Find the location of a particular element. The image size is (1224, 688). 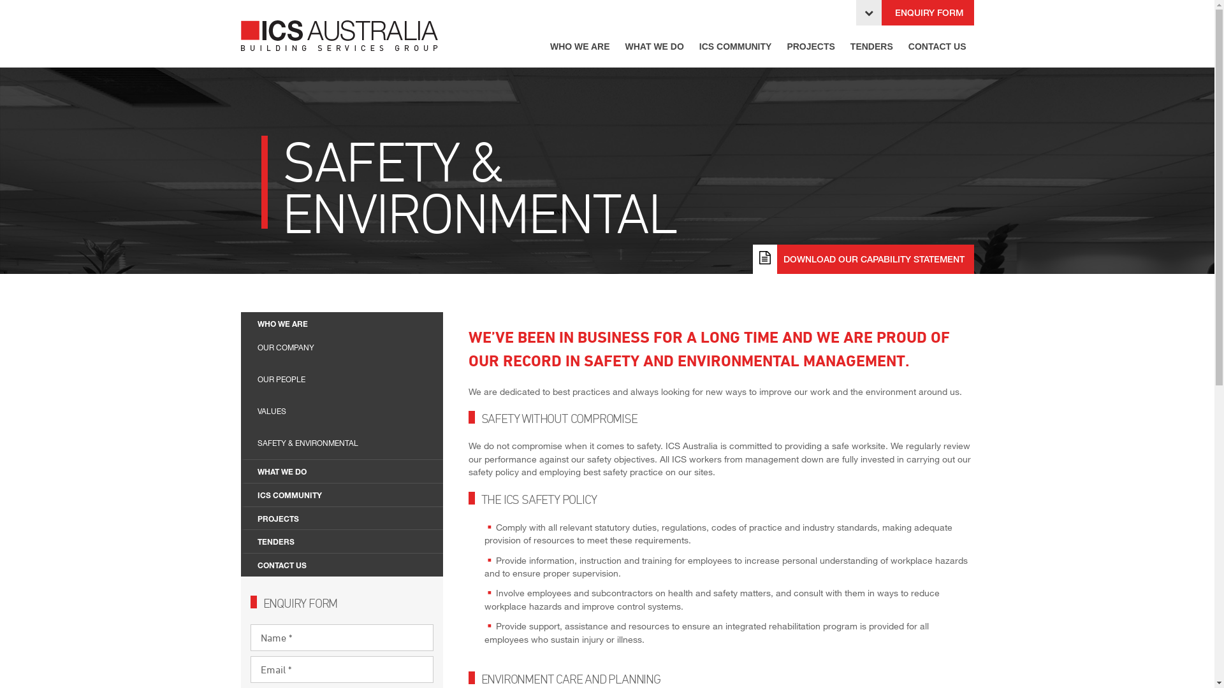

OUR PEOPLE is located at coordinates (345, 380).